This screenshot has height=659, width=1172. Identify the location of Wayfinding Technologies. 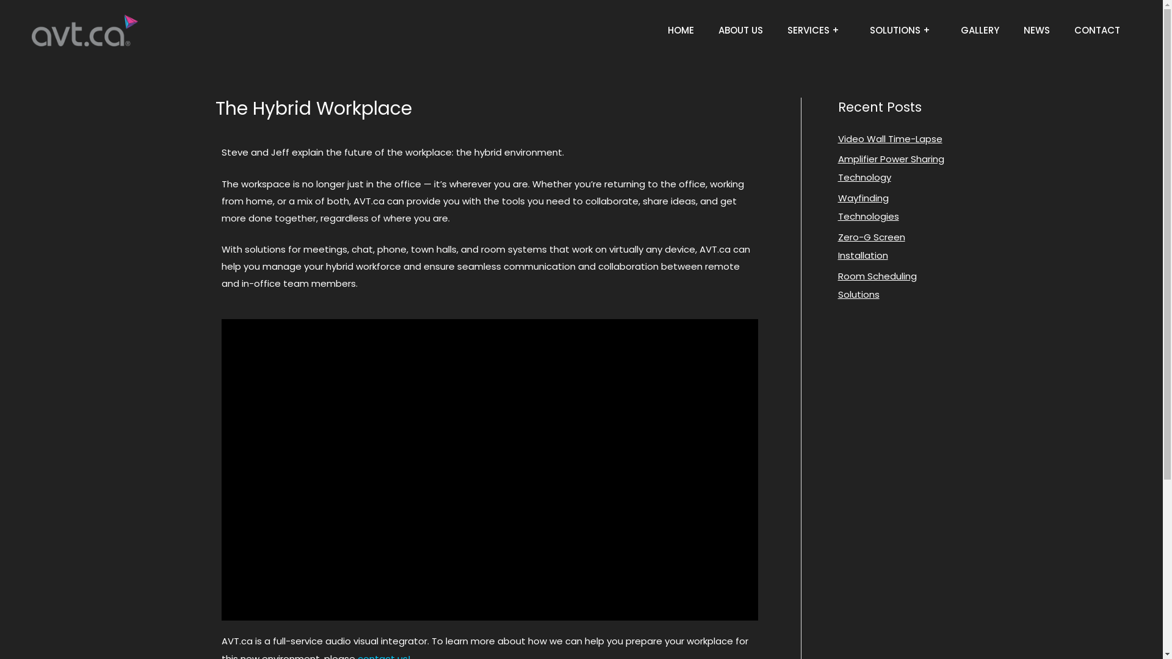
(868, 207).